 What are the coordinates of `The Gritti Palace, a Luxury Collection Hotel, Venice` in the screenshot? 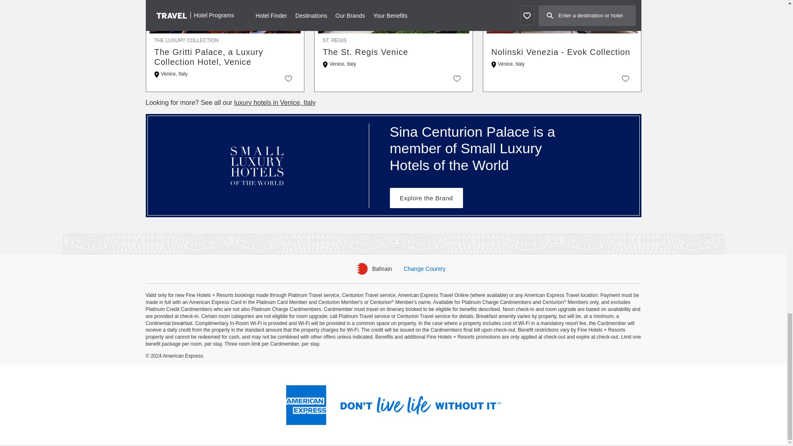 It's located at (225, 57).